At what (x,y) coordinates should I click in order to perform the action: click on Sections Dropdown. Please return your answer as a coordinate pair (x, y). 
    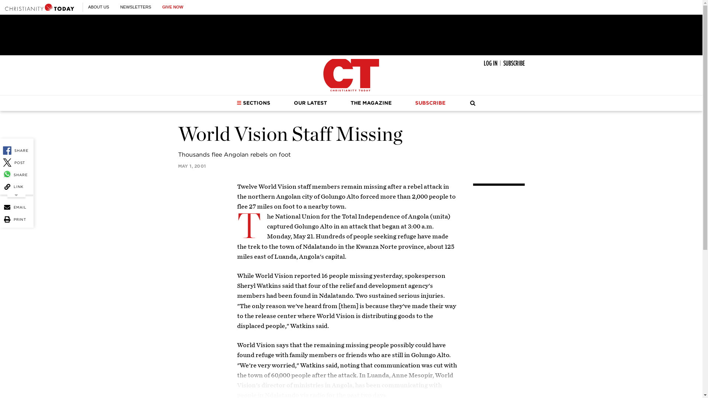
    Looking at the image, I should click on (239, 103).